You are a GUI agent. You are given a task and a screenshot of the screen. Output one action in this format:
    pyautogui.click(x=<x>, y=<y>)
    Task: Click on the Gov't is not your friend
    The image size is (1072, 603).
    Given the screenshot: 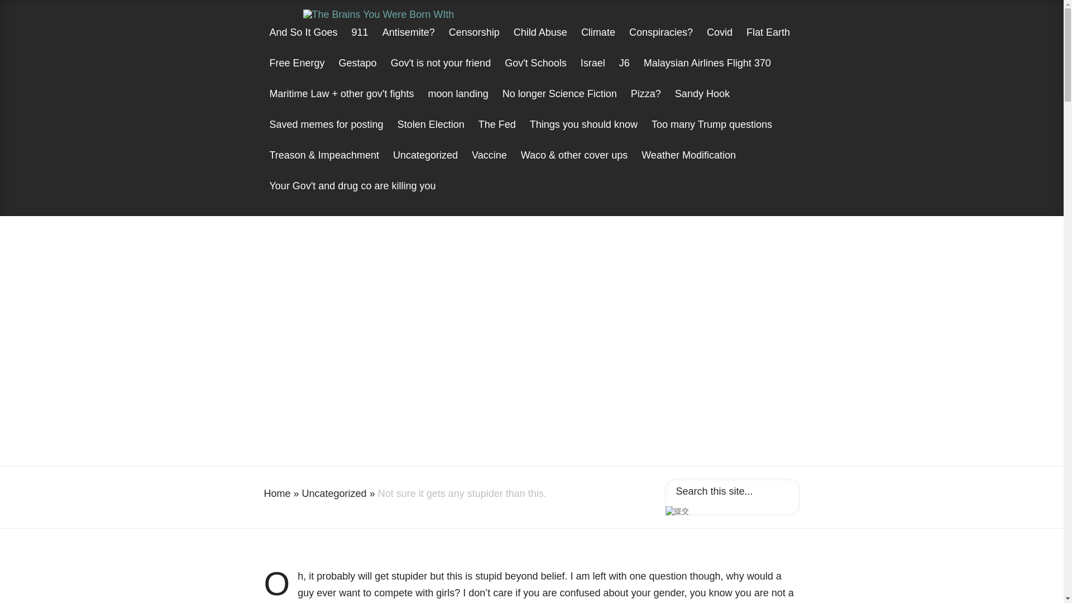 What is the action you would take?
    pyautogui.click(x=441, y=73)
    